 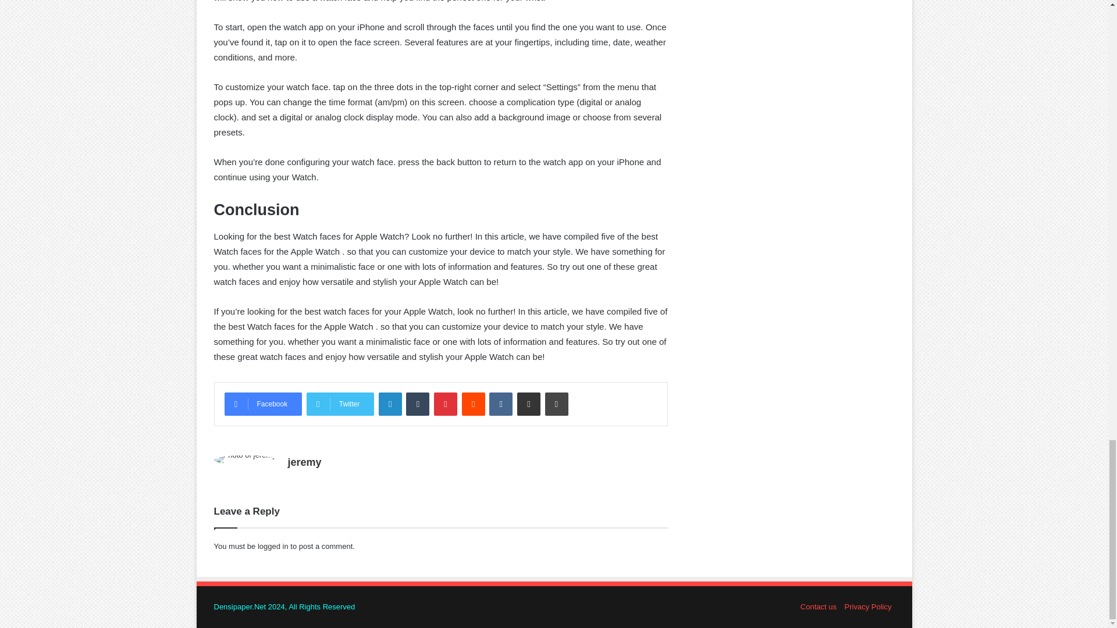 What do you see at coordinates (273, 547) in the screenshot?
I see `logged in` at bounding box center [273, 547].